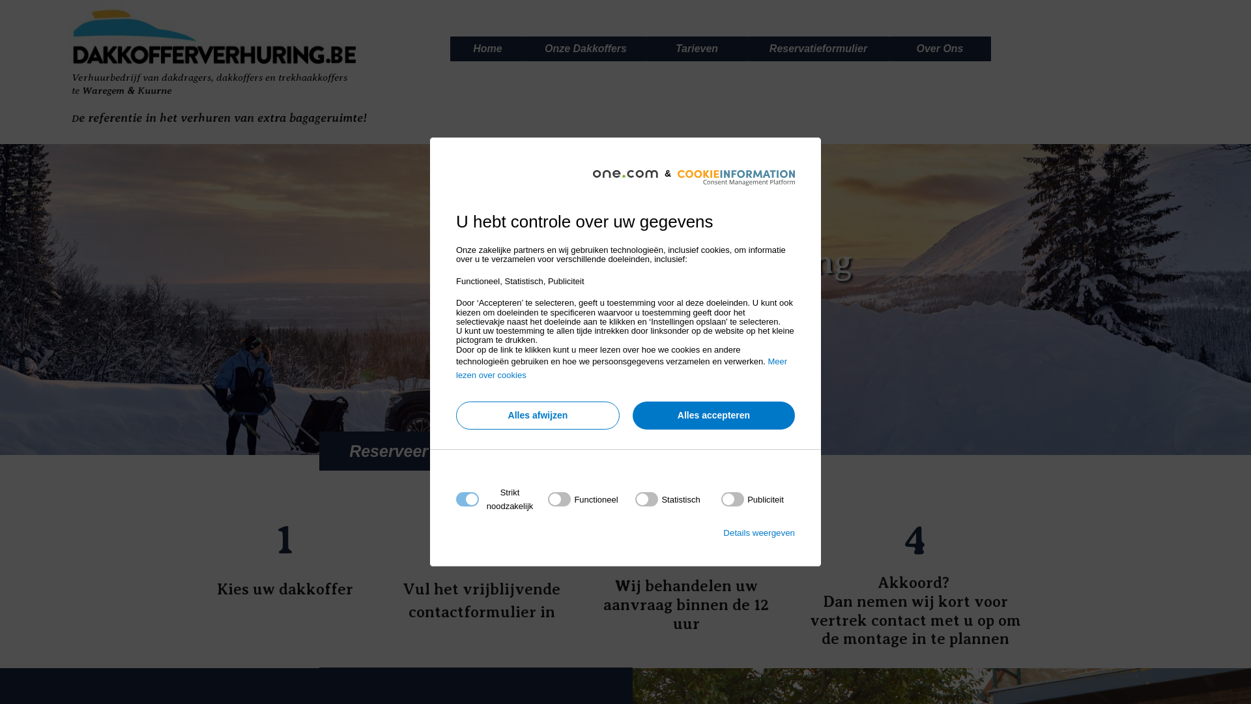 This screenshot has width=1251, height=704. What do you see at coordinates (697, 49) in the screenshot?
I see `Tarieven` at bounding box center [697, 49].